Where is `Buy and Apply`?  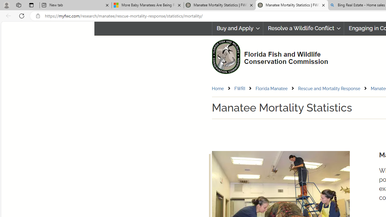 Buy and Apply is located at coordinates (238, 28).